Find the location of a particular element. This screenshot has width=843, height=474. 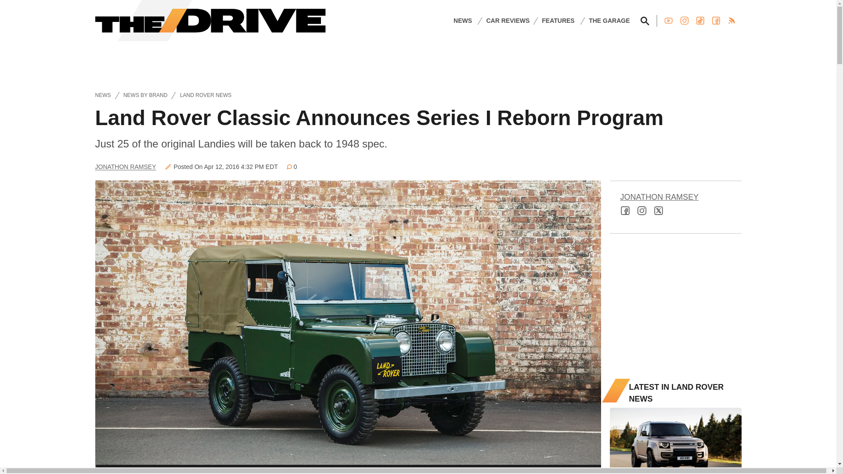

3rd party ad content is located at coordinates (418, 61).